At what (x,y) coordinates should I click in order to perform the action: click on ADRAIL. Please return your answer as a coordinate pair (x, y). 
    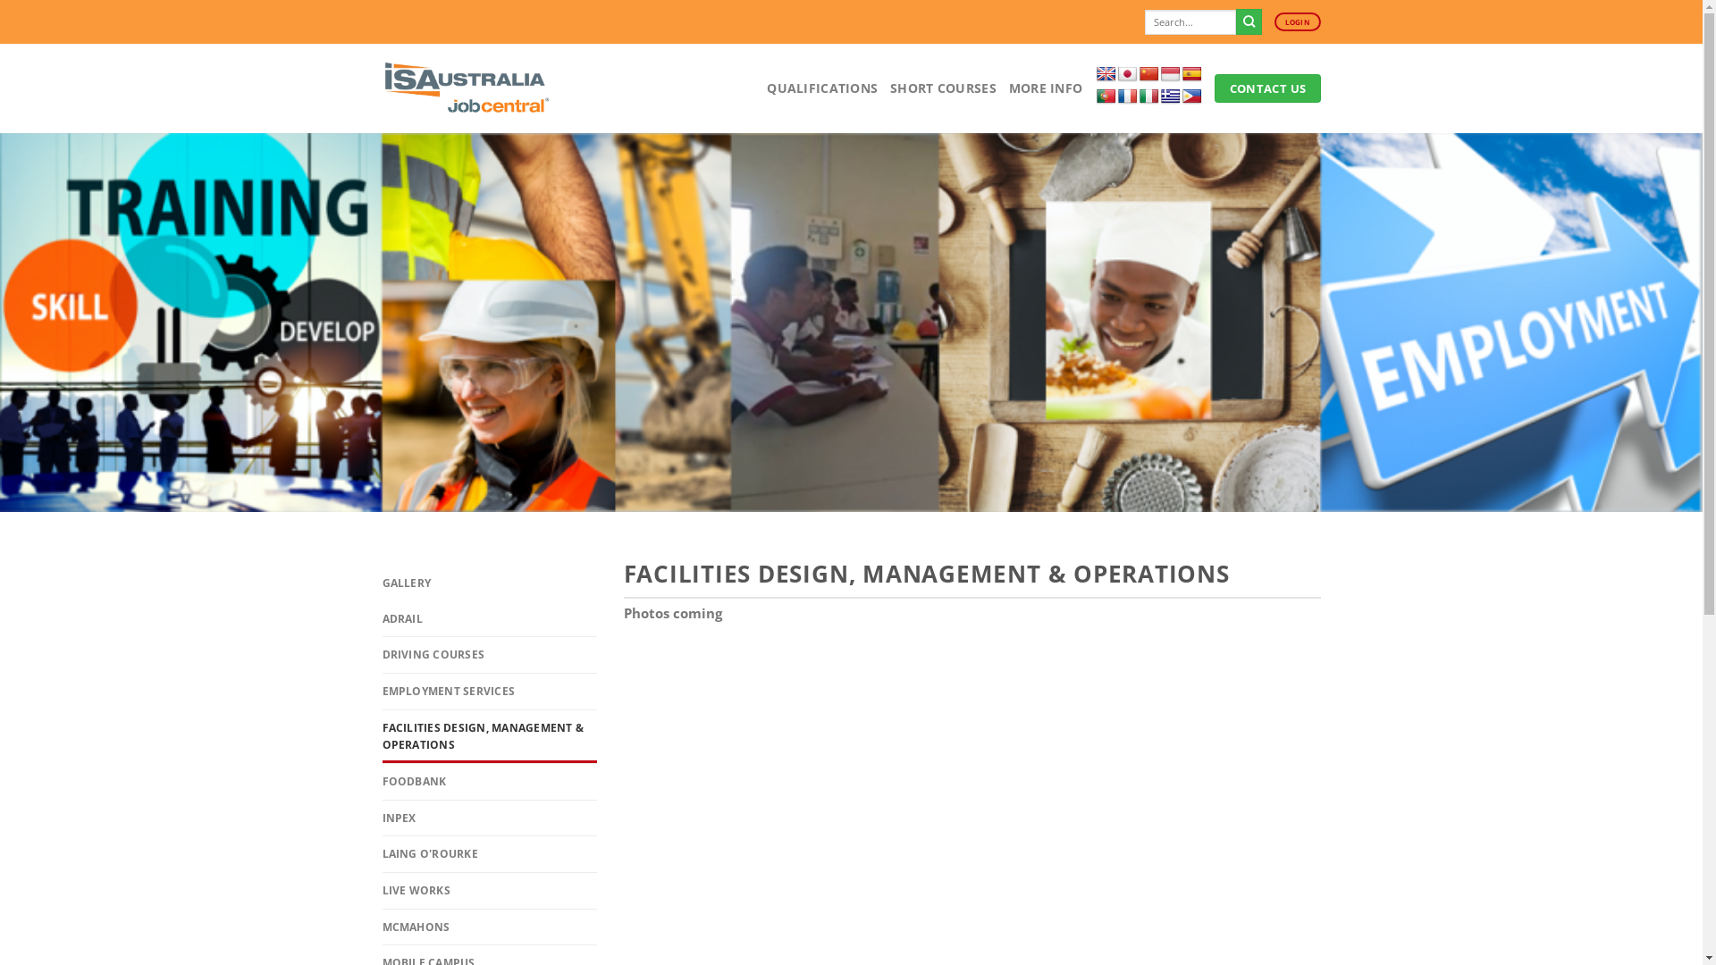
    Looking at the image, I should click on (490, 619).